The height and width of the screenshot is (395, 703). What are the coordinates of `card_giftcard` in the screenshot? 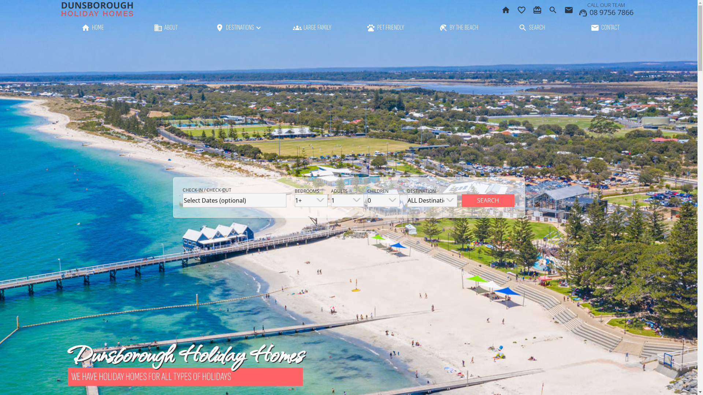 It's located at (538, 7).